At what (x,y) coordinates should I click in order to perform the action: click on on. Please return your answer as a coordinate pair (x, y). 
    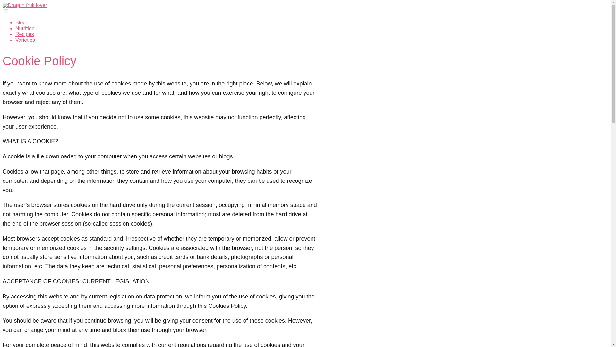
    Looking at the image, I should click on (6, 12).